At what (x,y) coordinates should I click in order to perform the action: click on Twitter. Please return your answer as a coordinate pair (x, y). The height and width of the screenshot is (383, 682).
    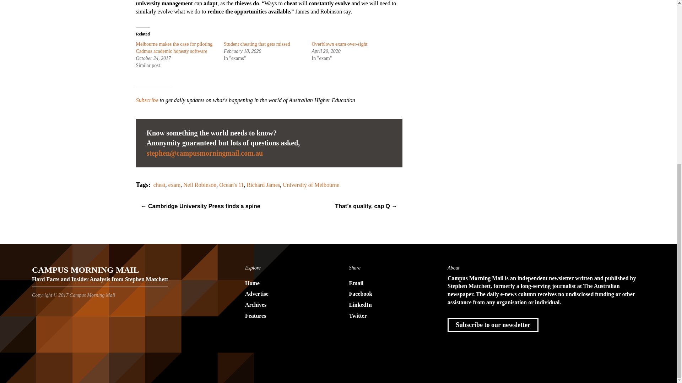
    Looking at the image, I should click on (390, 316).